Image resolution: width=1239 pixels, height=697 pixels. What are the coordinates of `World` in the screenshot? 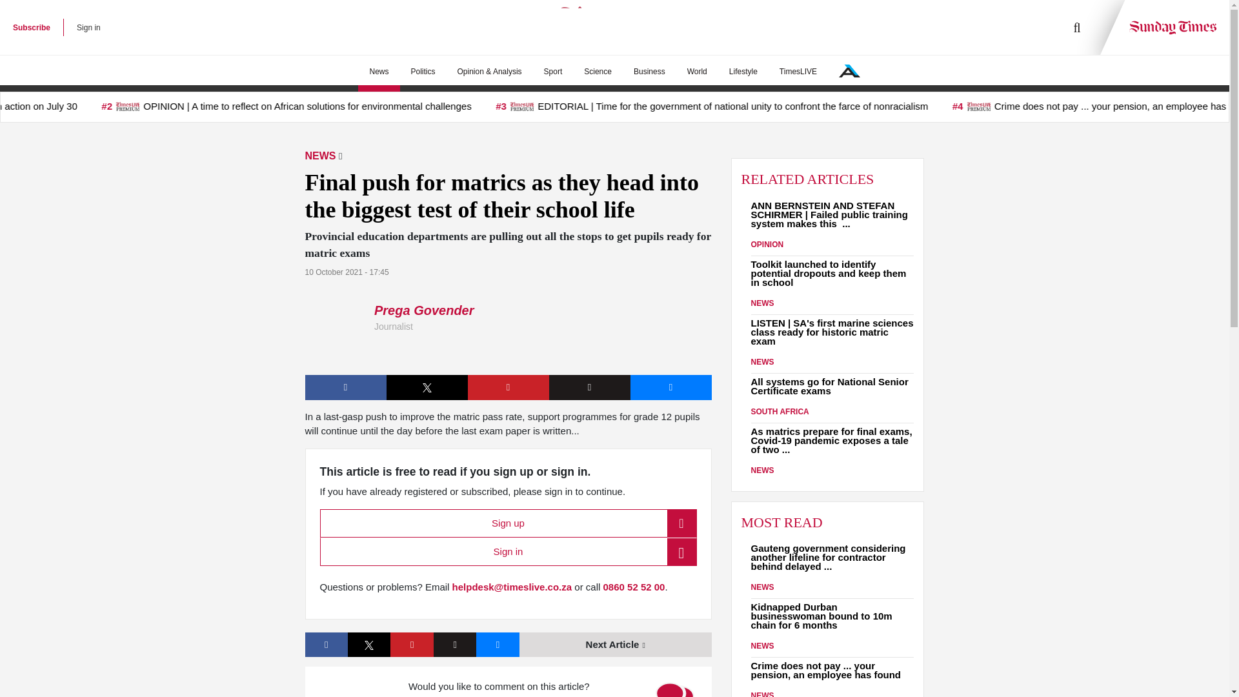 It's located at (697, 72).